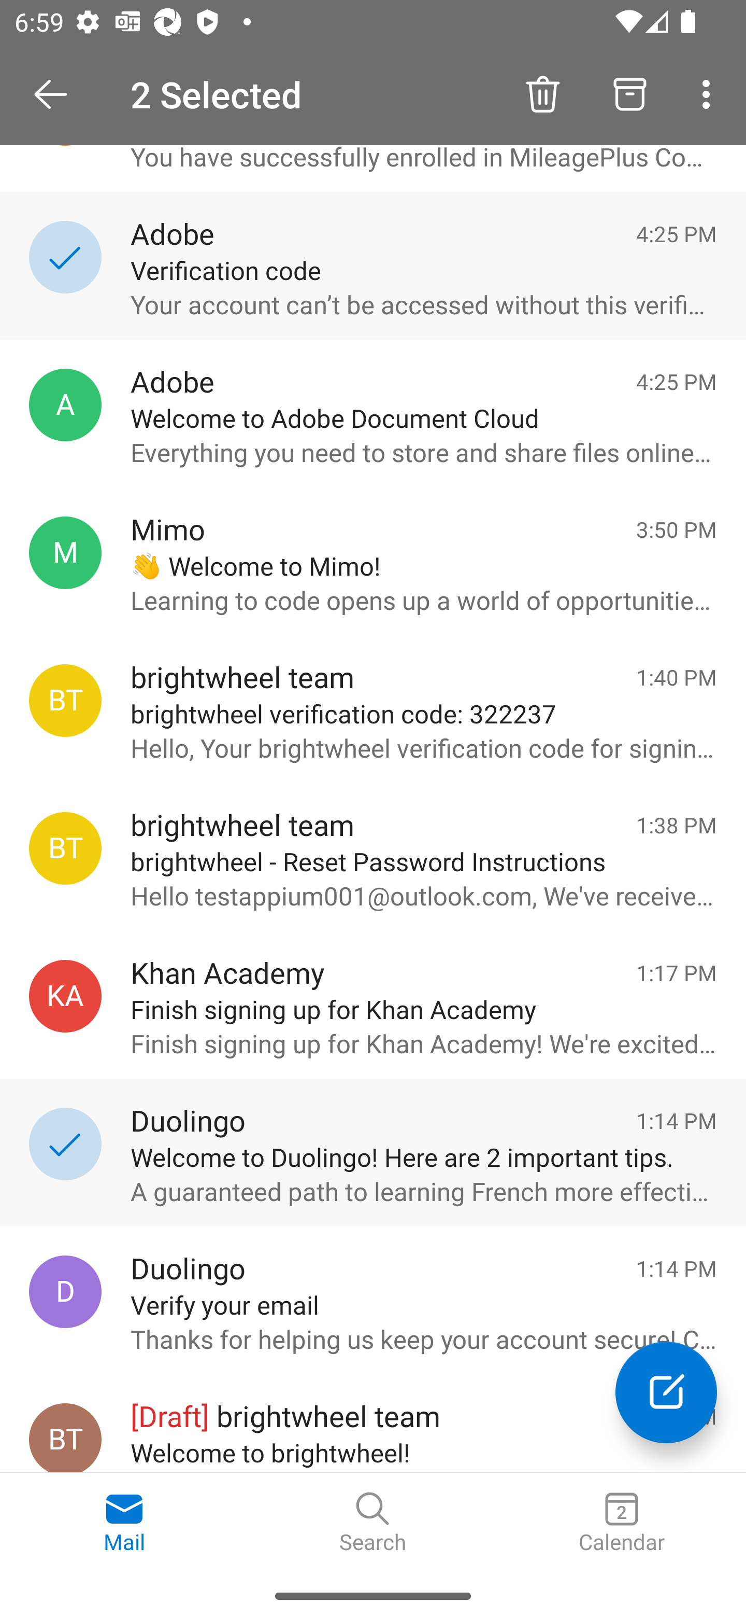 Image resolution: width=746 pixels, height=1618 pixels. Describe the element at coordinates (630, 93) in the screenshot. I see `Archive` at that location.